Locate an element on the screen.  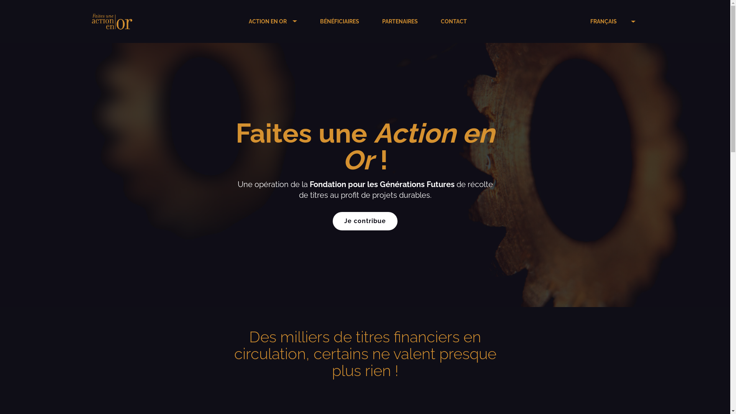
ACTION EN OR is located at coordinates (268, 21).